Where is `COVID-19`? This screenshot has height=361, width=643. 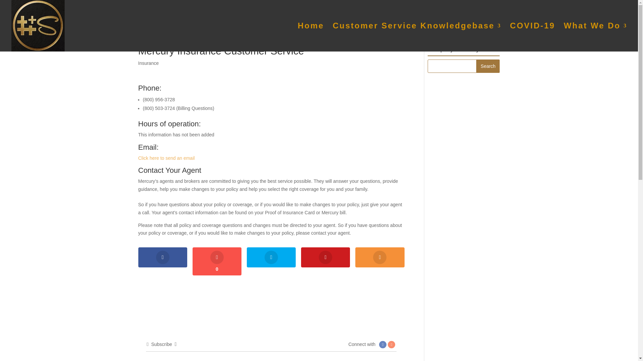
COVID-19 is located at coordinates (532, 37).